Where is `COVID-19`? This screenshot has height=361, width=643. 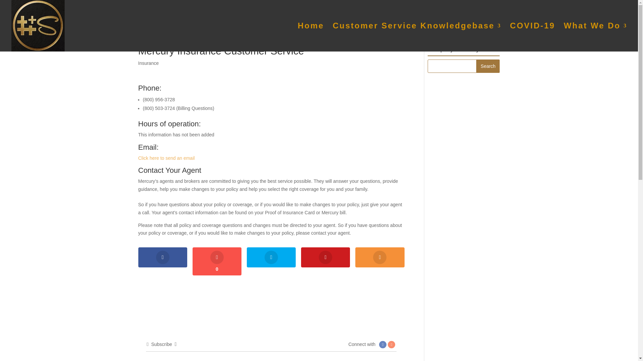
COVID-19 is located at coordinates (532, 37).